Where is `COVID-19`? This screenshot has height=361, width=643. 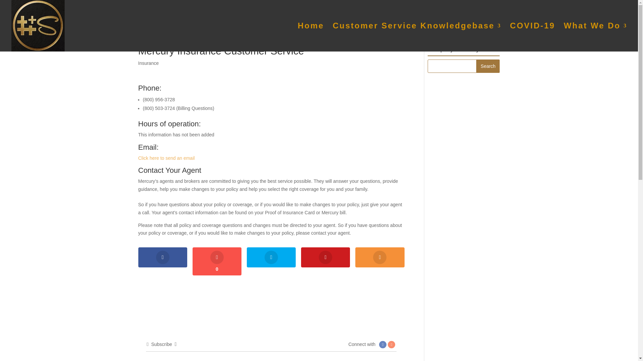
COVID-19 is located at coordinates (532, 37).